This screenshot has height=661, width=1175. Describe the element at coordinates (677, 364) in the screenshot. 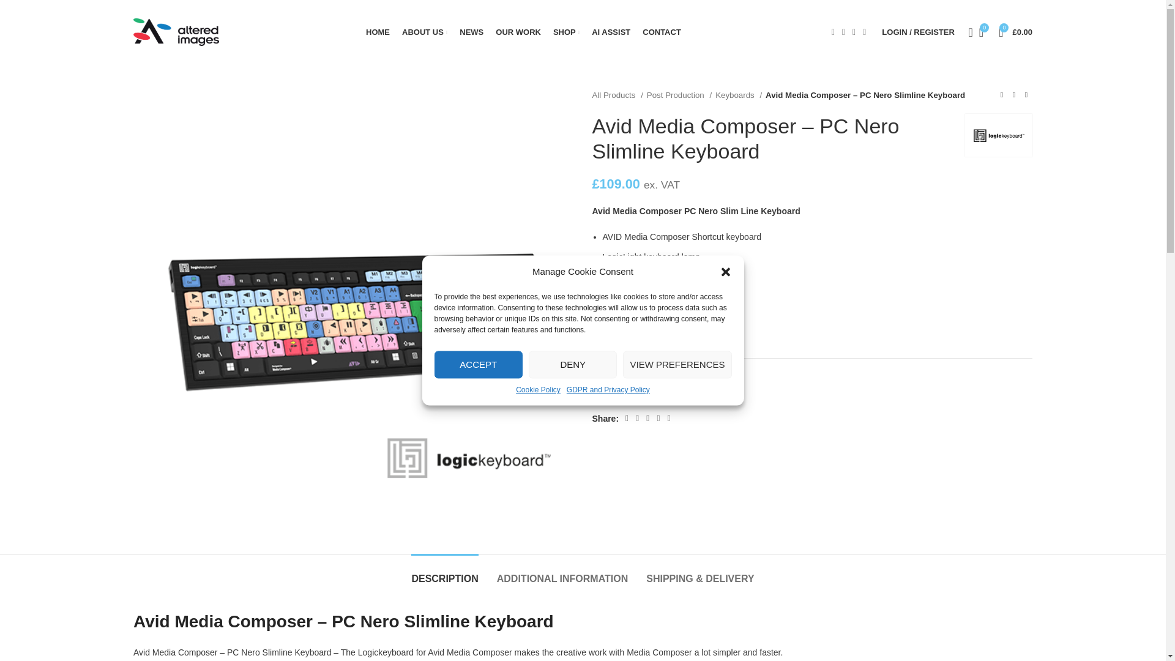

I see `VIEW PREFERENCES` at that location.